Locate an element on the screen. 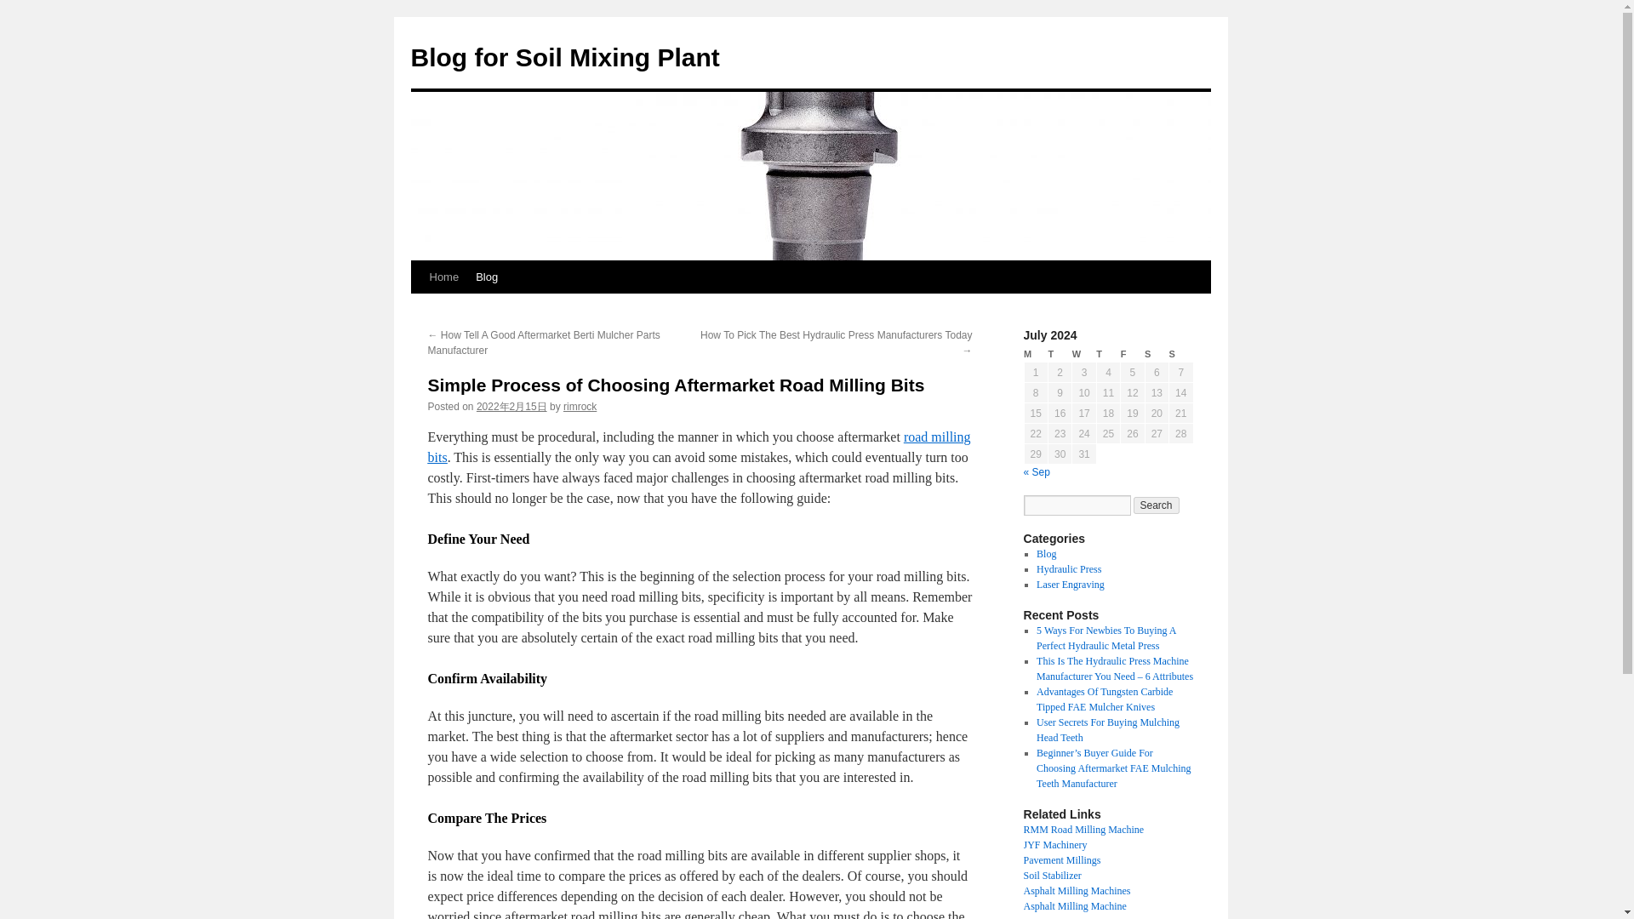 This screenshot has height=919, width=1634. Tuesday is located at coordinates (1059, 354).